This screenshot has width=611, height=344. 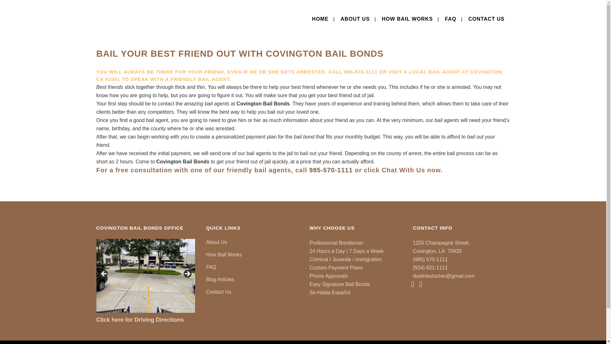 What do you see at coordinates (361, 72) in the screenshot?
I see `985-570-1111` at bounding box center [361, 72].